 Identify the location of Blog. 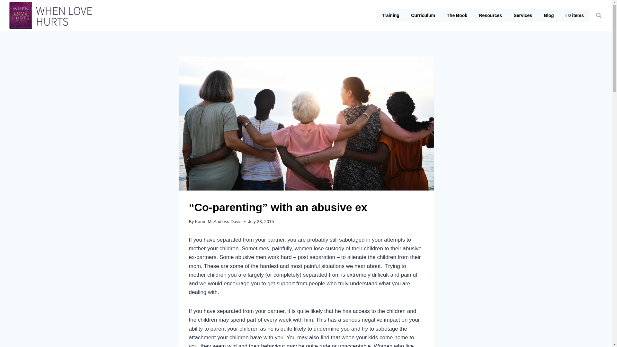
(549, 15).